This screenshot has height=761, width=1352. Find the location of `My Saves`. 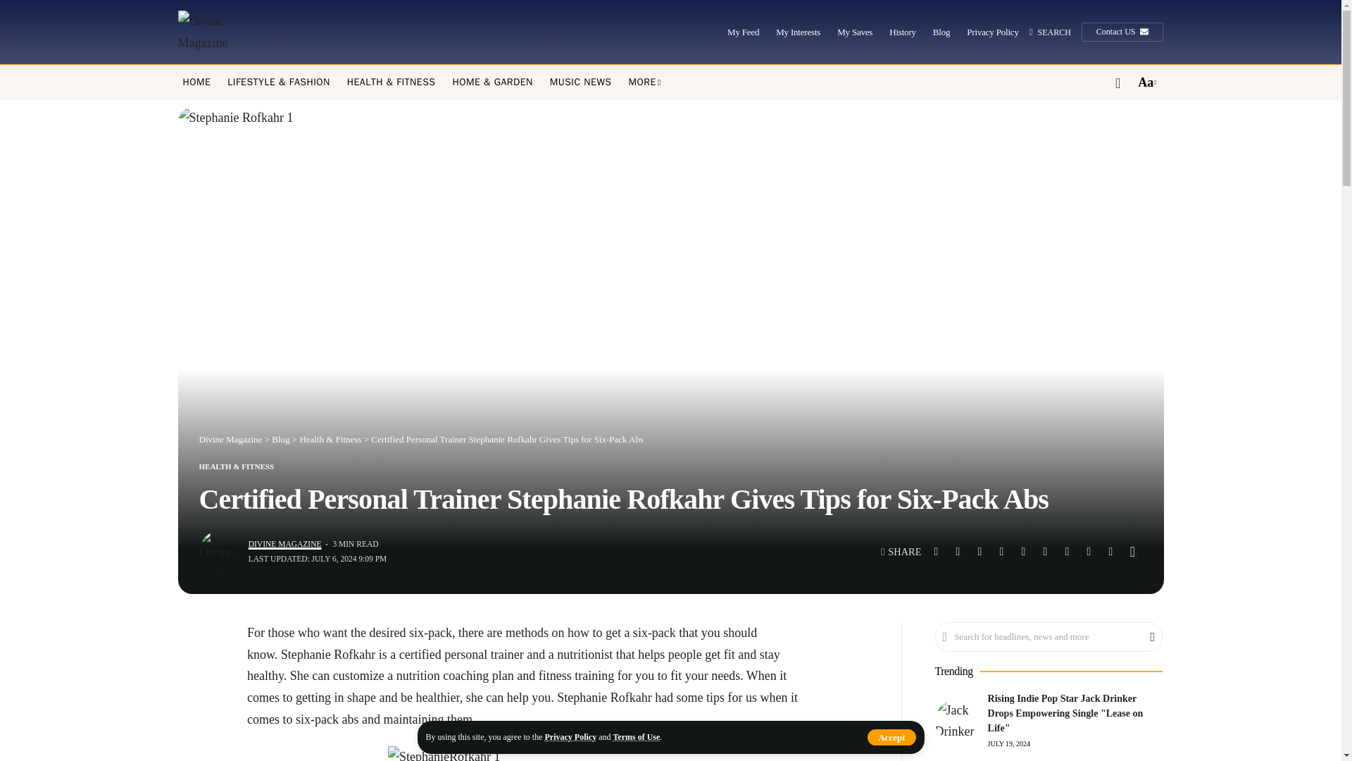

My Saves is located at coordinates (854, 32).